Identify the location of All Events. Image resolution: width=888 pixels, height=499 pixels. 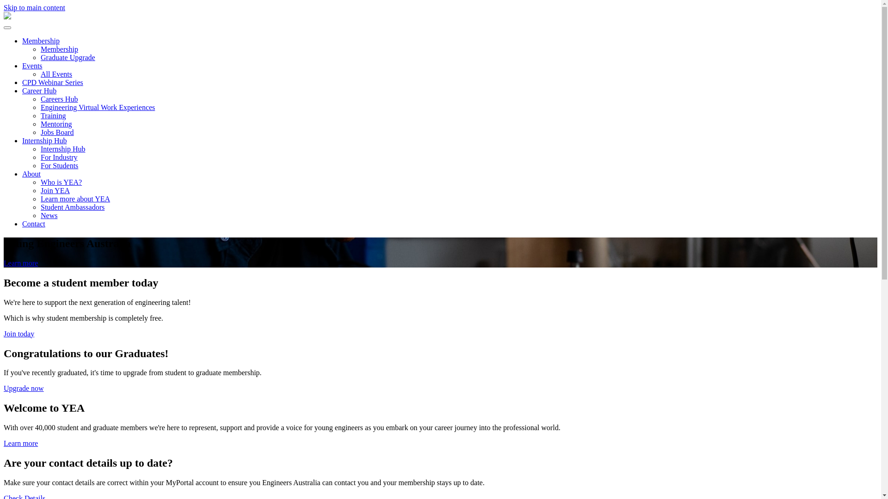
(56, 74).